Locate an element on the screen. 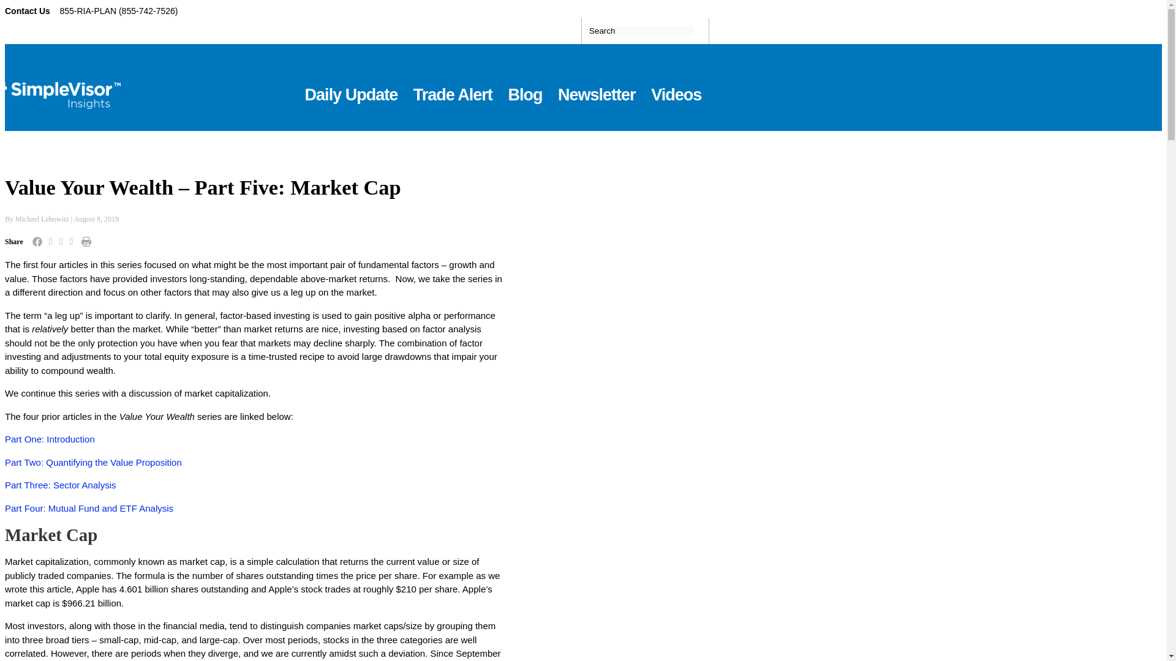 The width and height of the screenshot is (1176, 661). Trade Alert is located at coordinates (453, 87).